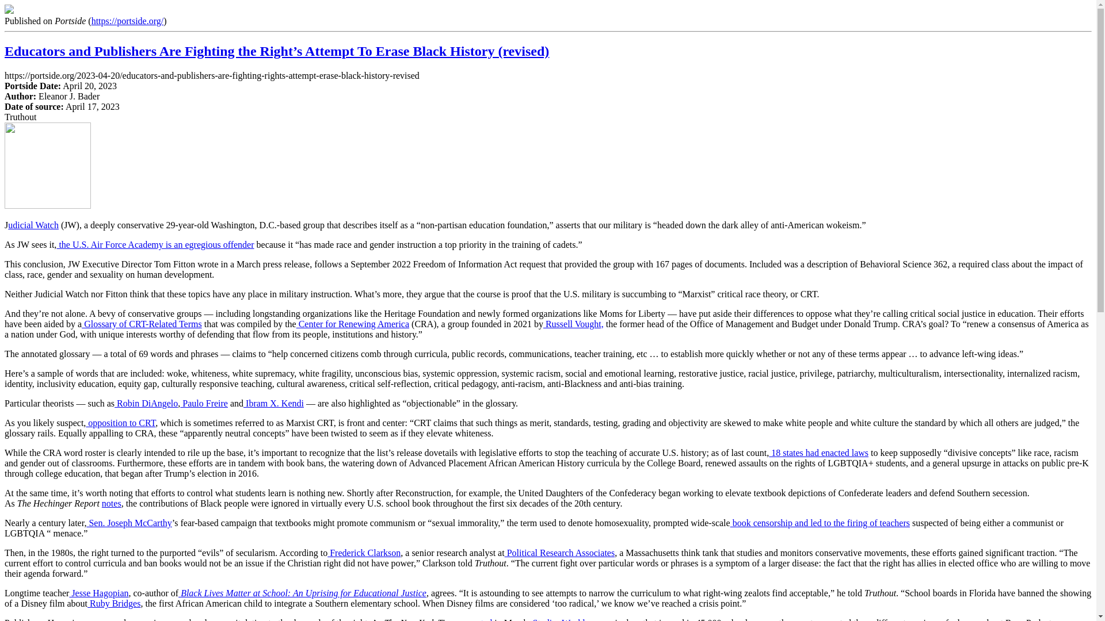 The width and height of the screenshot is (1105, 621). I want to click on notes, so click(112, 504).